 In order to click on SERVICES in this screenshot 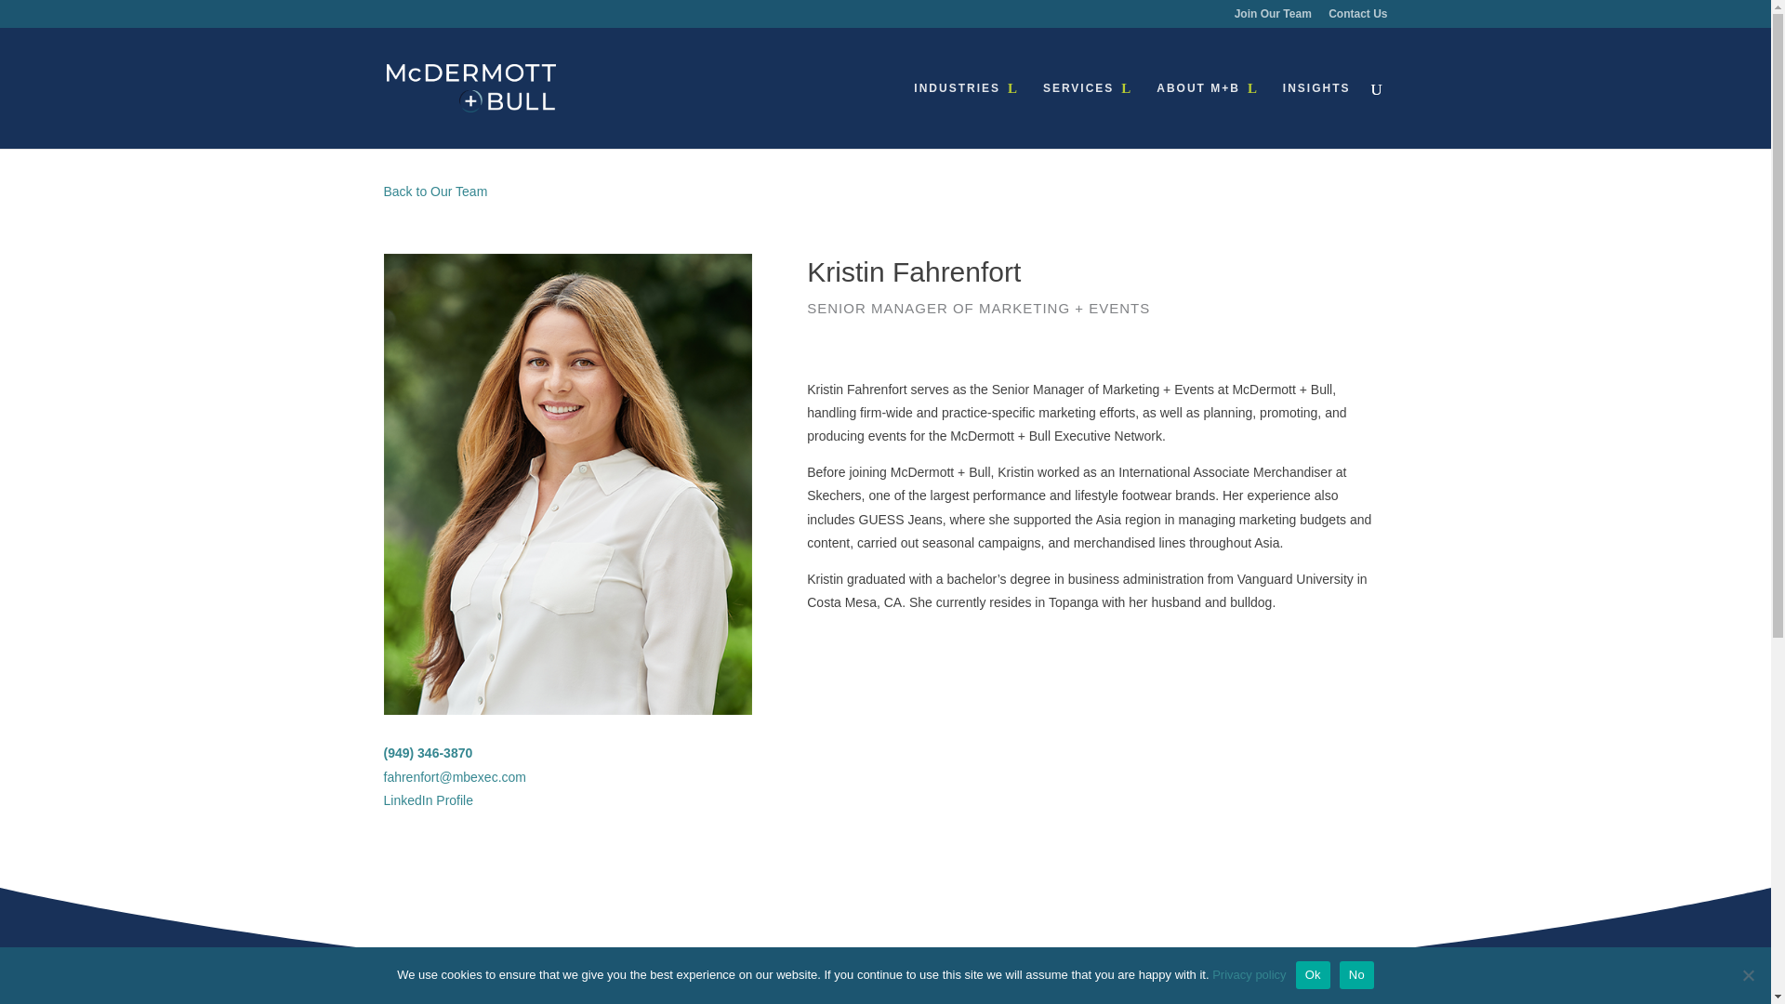, I will do `click(1087, 114)`.